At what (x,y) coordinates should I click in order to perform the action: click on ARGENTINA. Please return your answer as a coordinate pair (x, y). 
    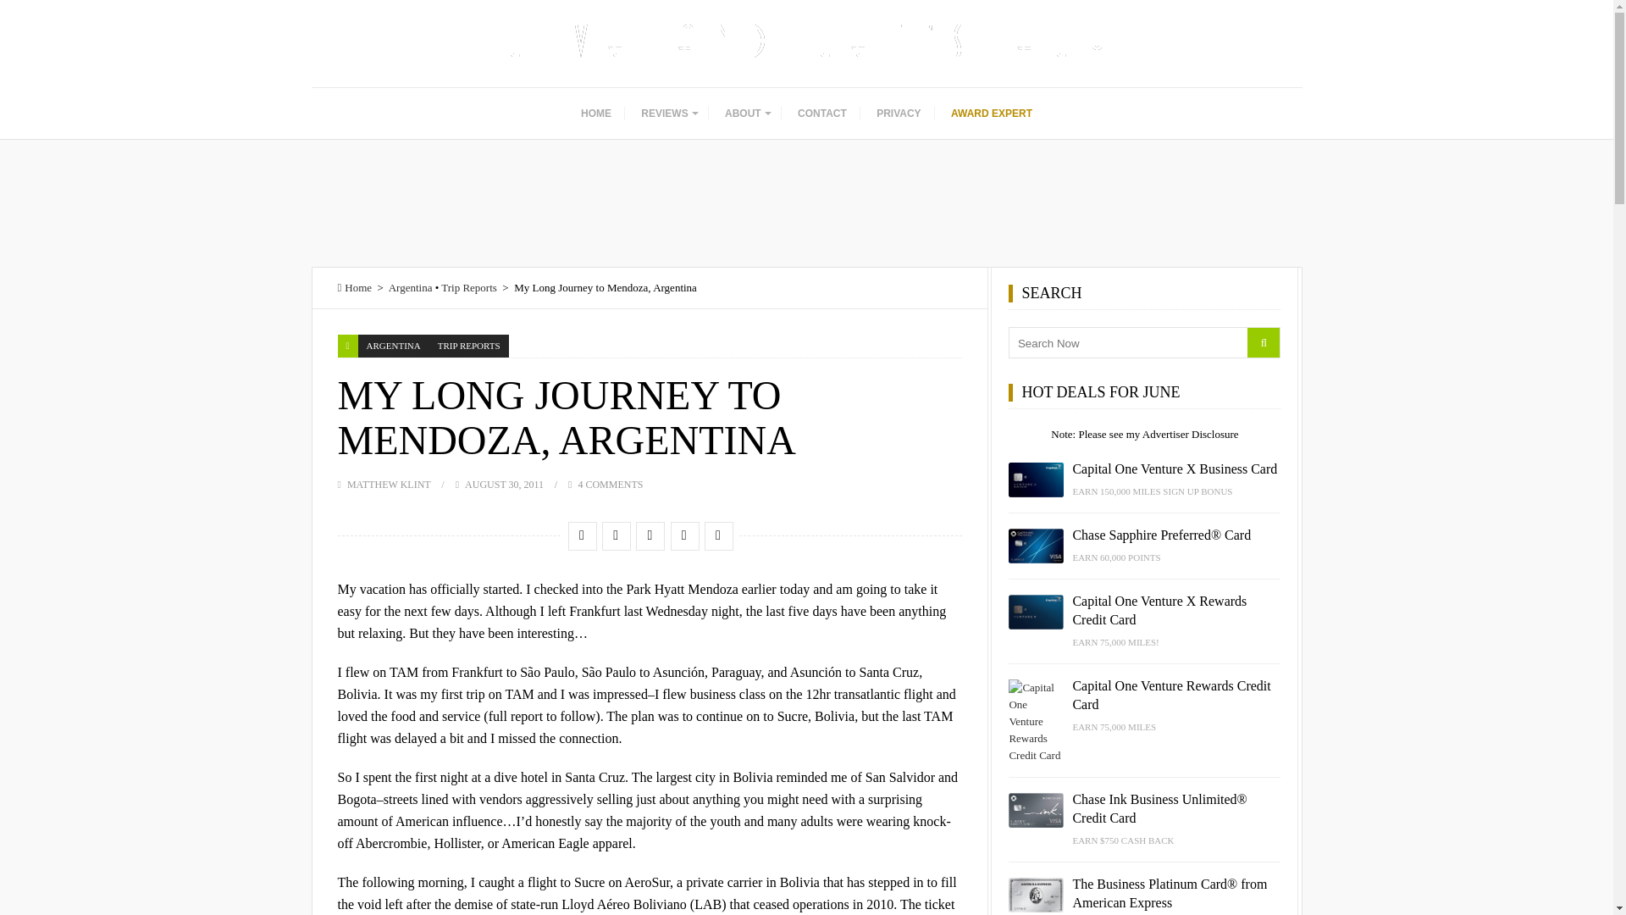
    Looking at the image, I should click on (393, 346).